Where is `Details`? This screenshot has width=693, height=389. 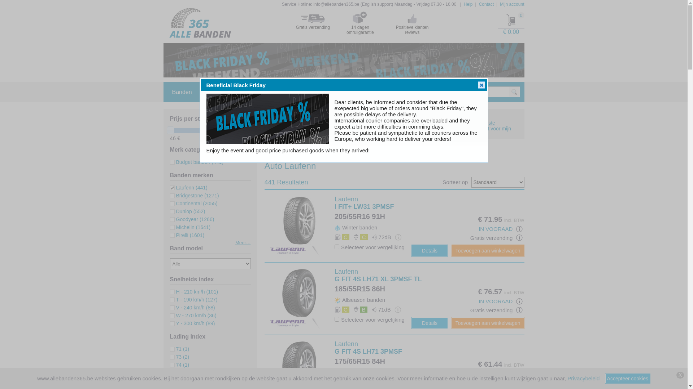 Details is located at coordinates (430, 251).